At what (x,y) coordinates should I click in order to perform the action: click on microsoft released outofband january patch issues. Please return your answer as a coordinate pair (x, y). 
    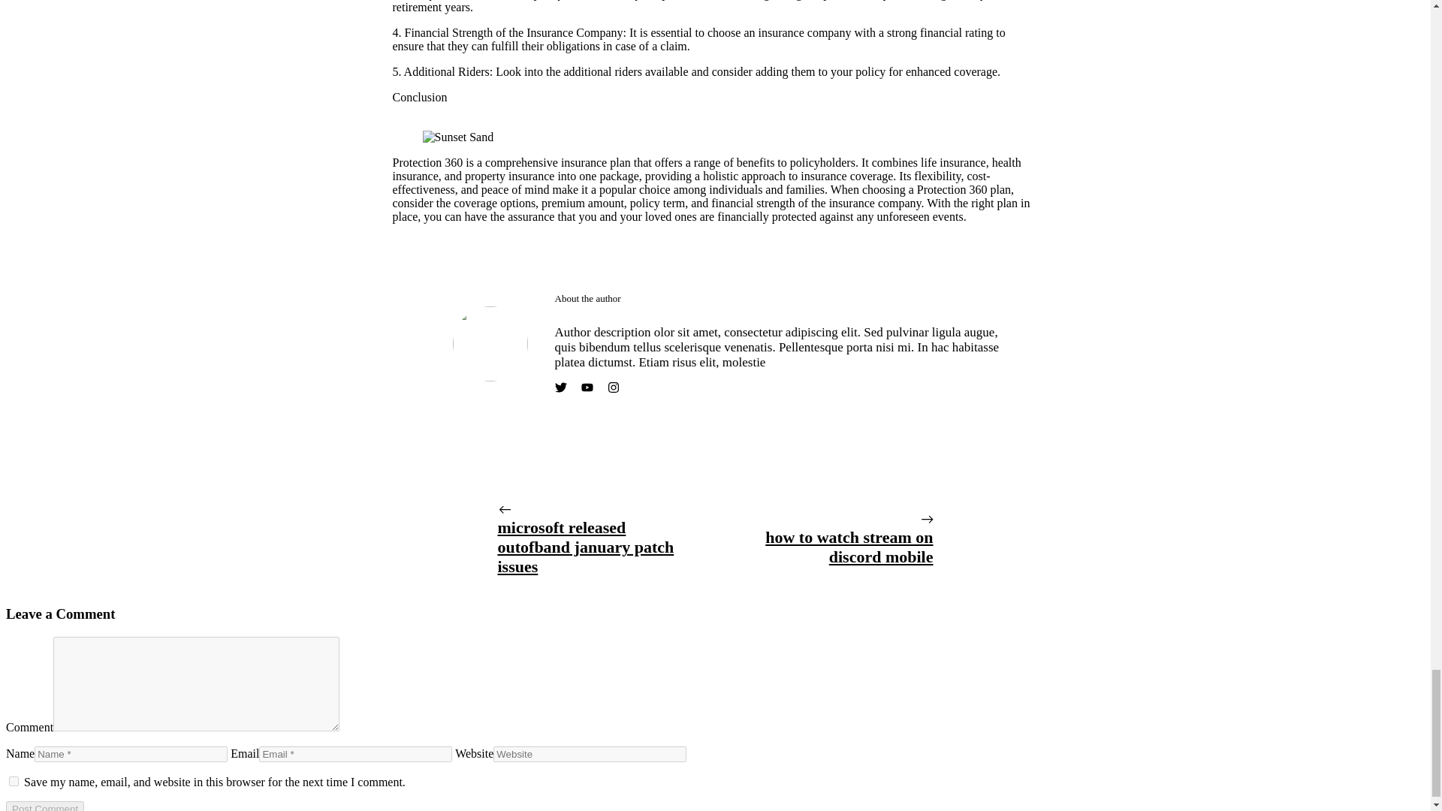
    Looking at the image, I should click on (585, 547).